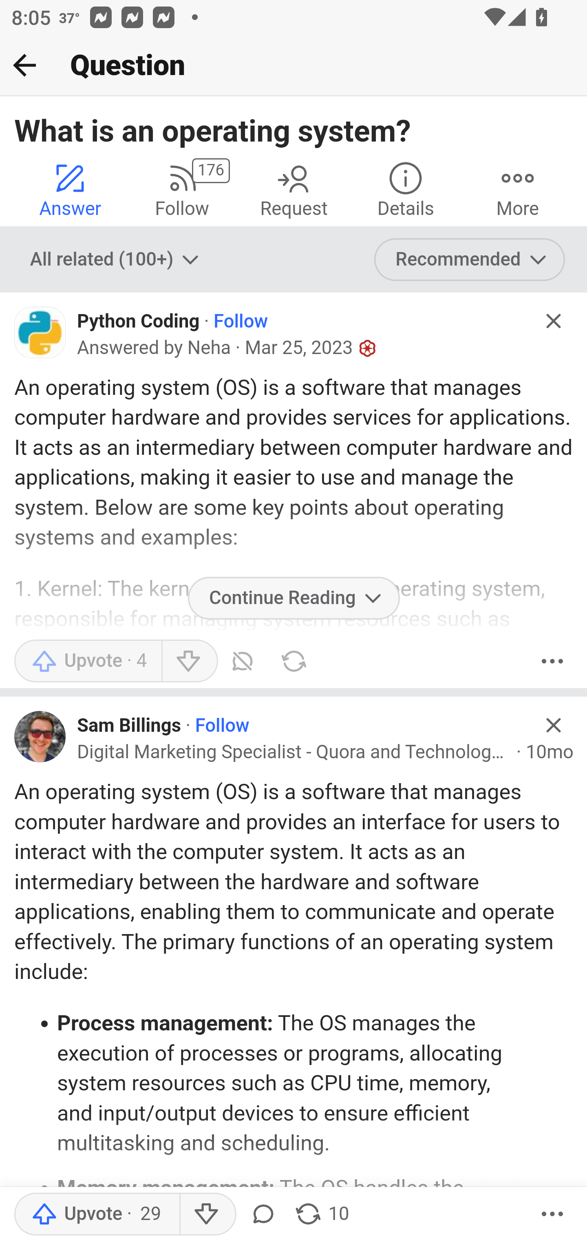 The height and width of the screenshot is (1240, 587). Describe the element at coordinates (293, 190) in the screenshot. I see `Request` at that location.